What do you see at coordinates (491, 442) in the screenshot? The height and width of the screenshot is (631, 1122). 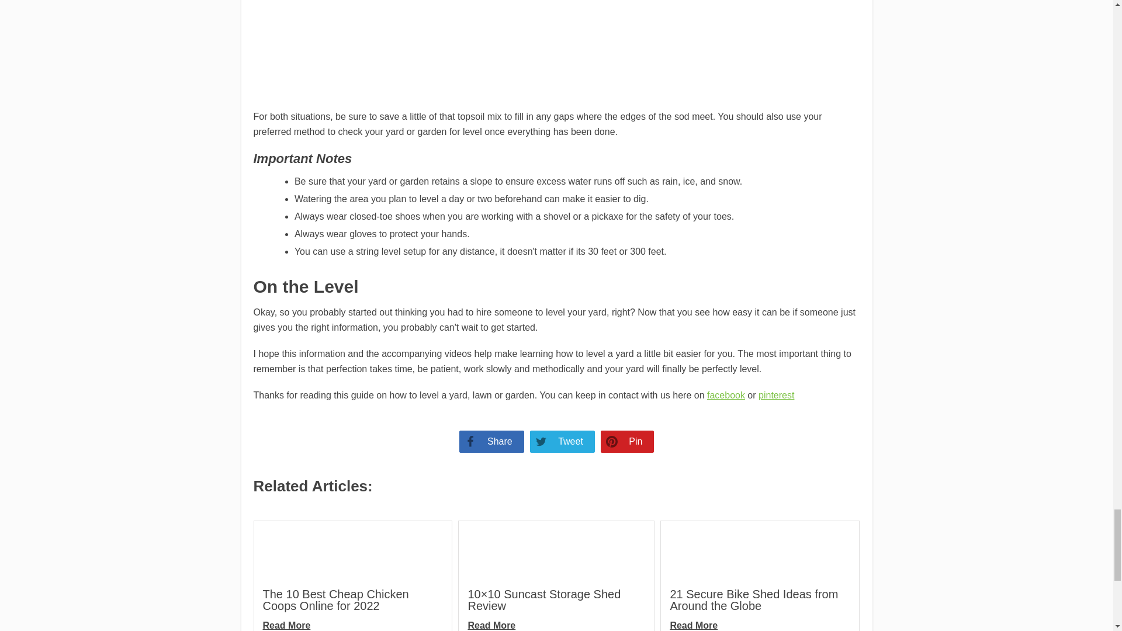 I see `Share` at bounding box center [491, 442].